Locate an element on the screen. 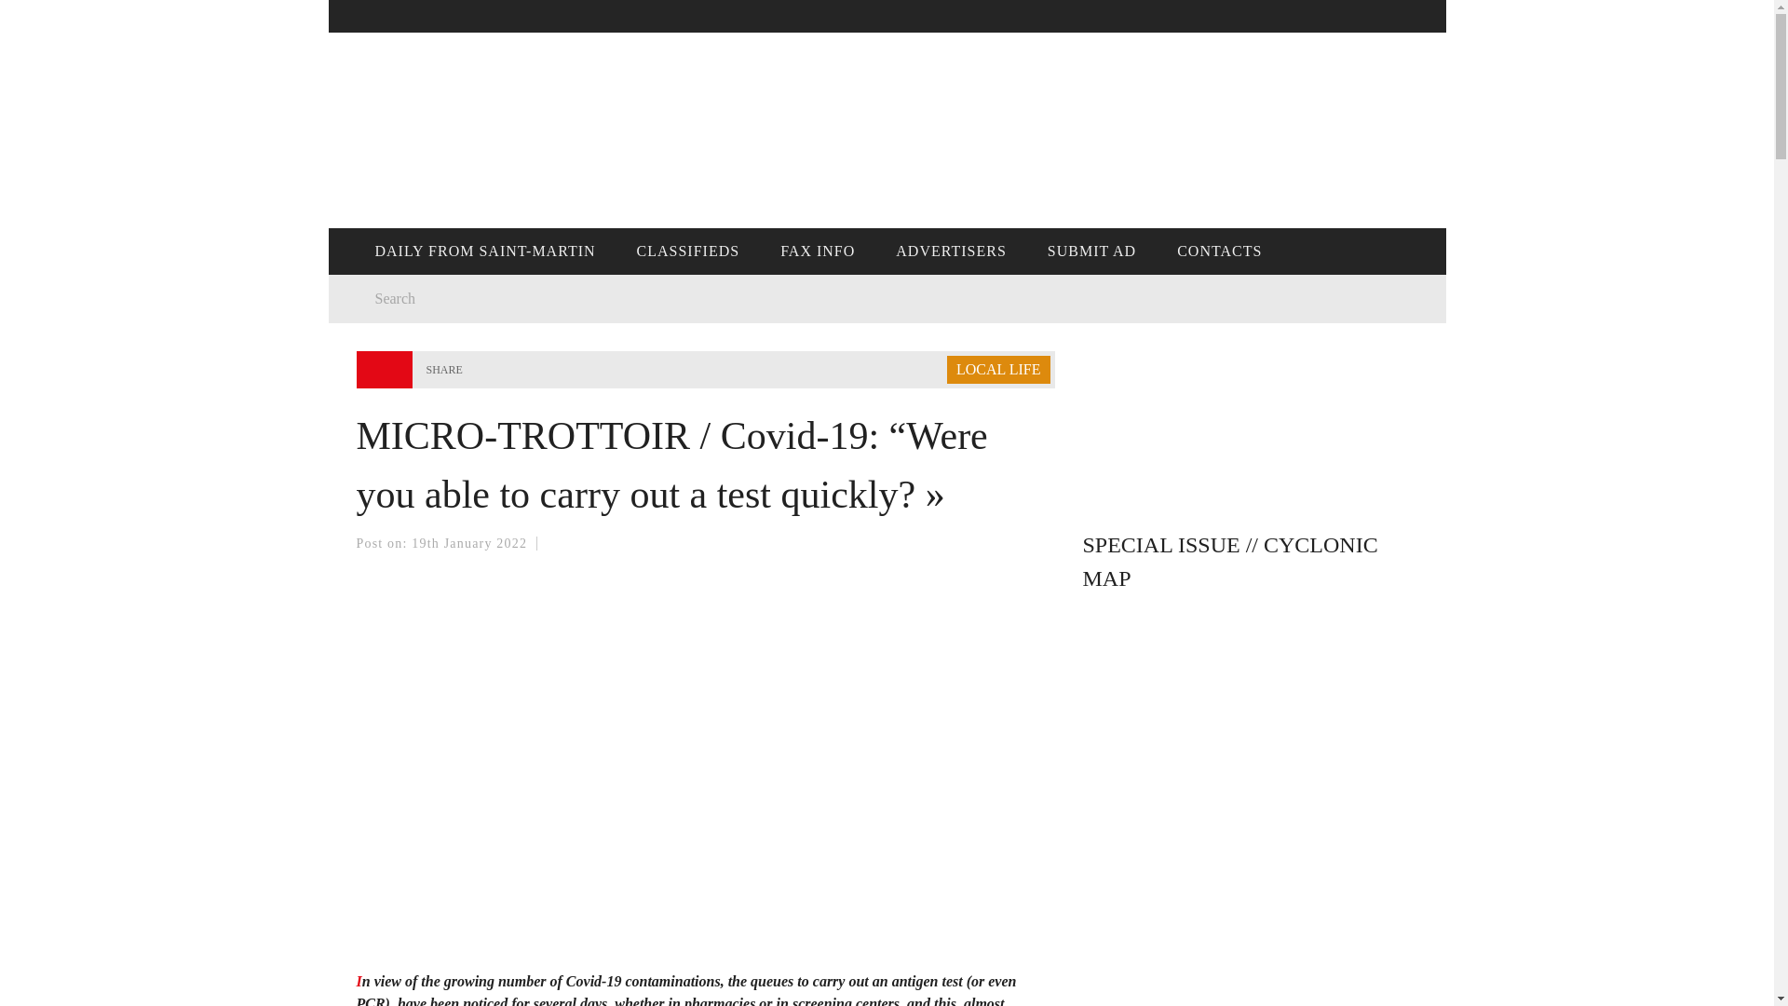 The height and width of the screenshot is (1006, 1788). FAX INFO is located at coordinates (818, 251).